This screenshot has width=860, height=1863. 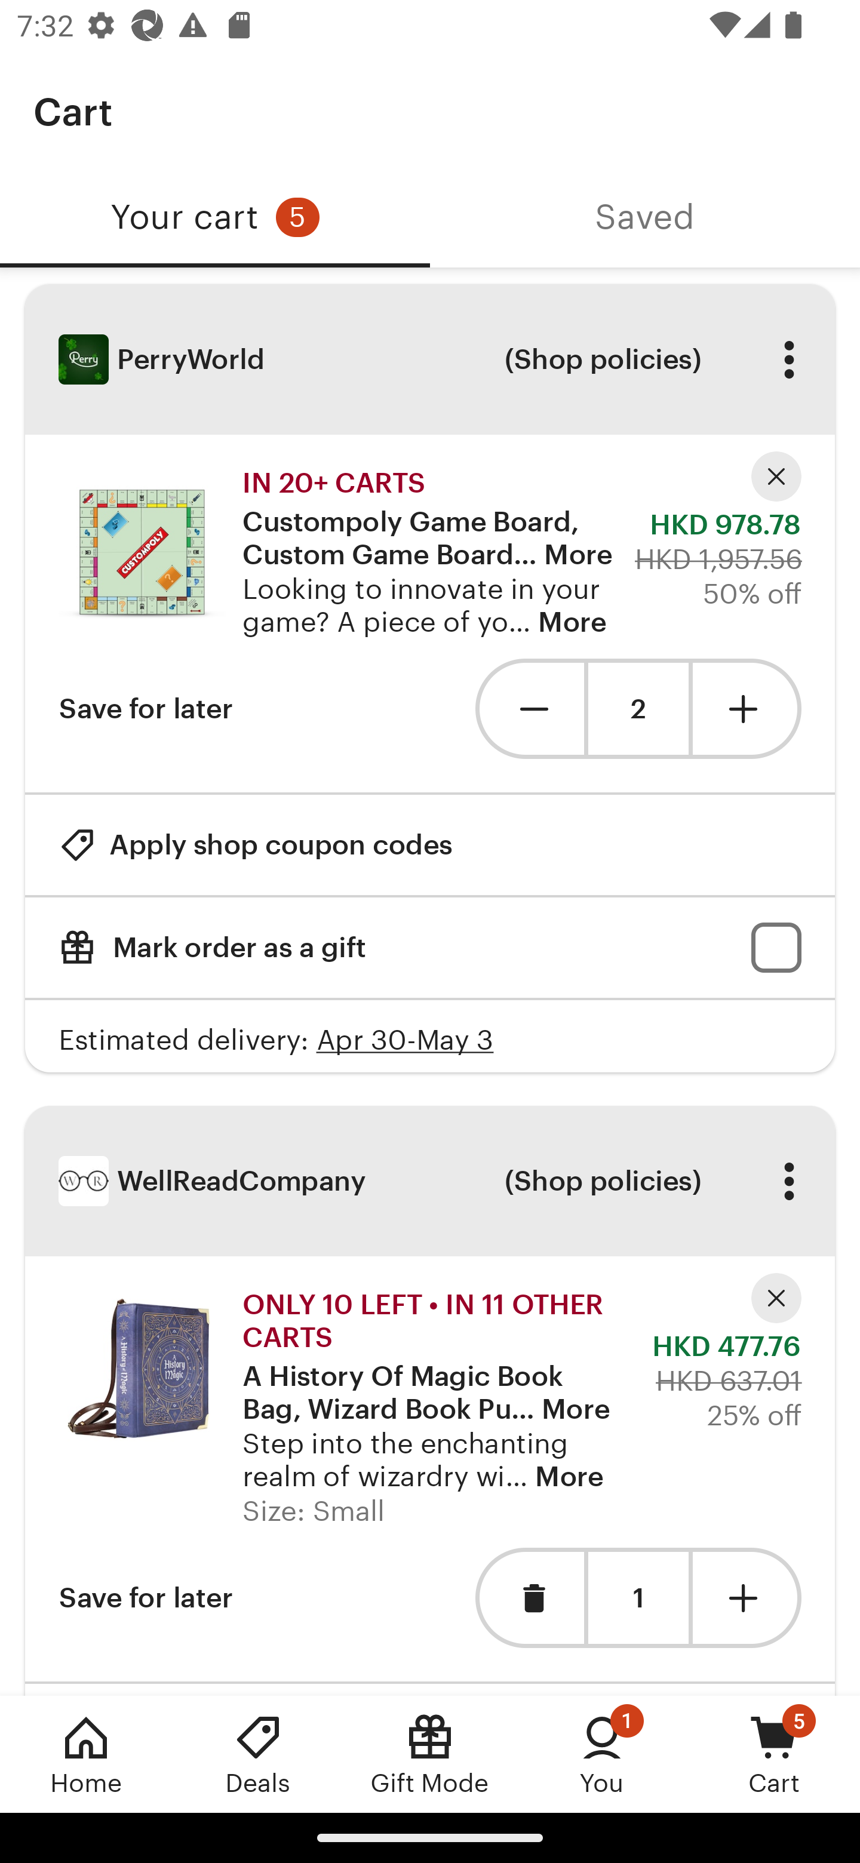 What do you see at coordinates (146, 708) in the screenshot?
I see `Save for later` at bounding box center [146, 708].